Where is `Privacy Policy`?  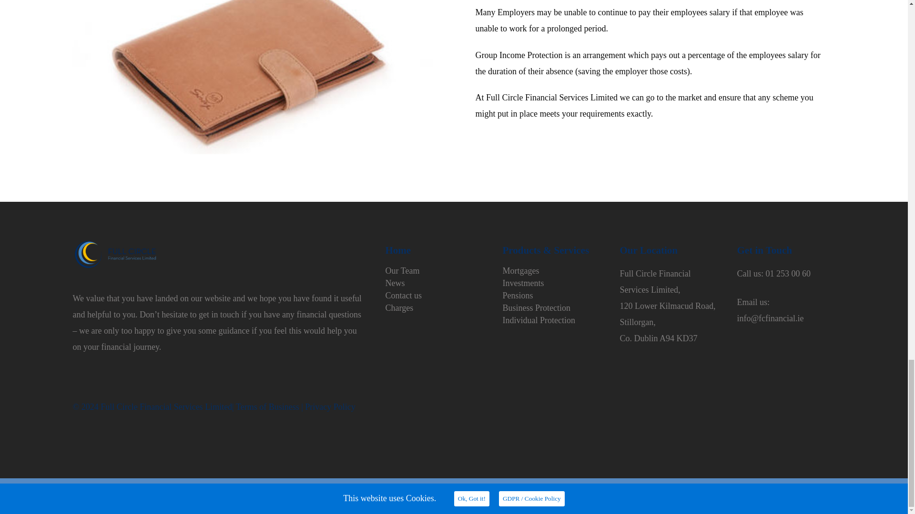
Privacy Policy is located at coordinates (330, 406).